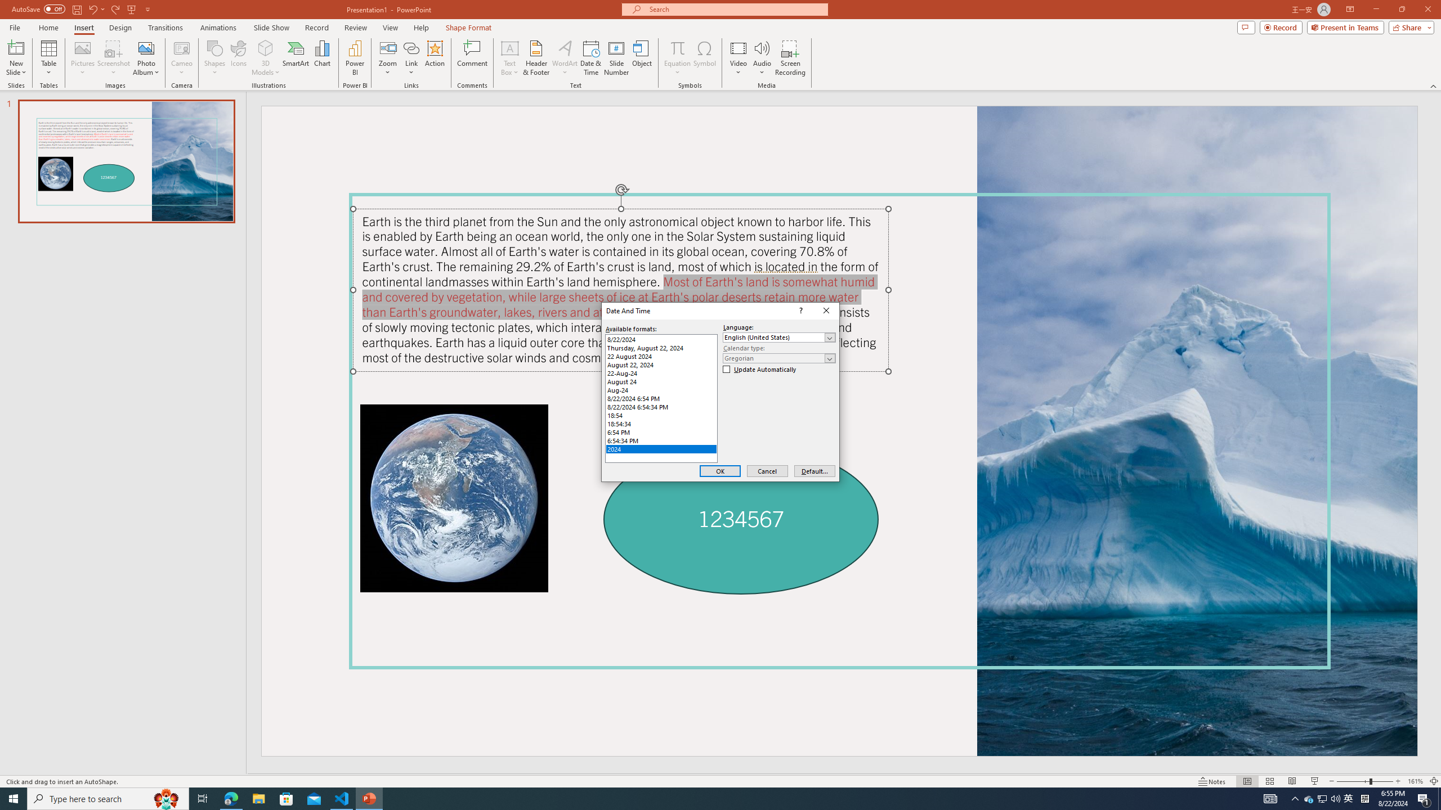  What do you see at coordinates (114, 58) in the screenshot?
I see `Screenshot` at bounding box center [114, 58].